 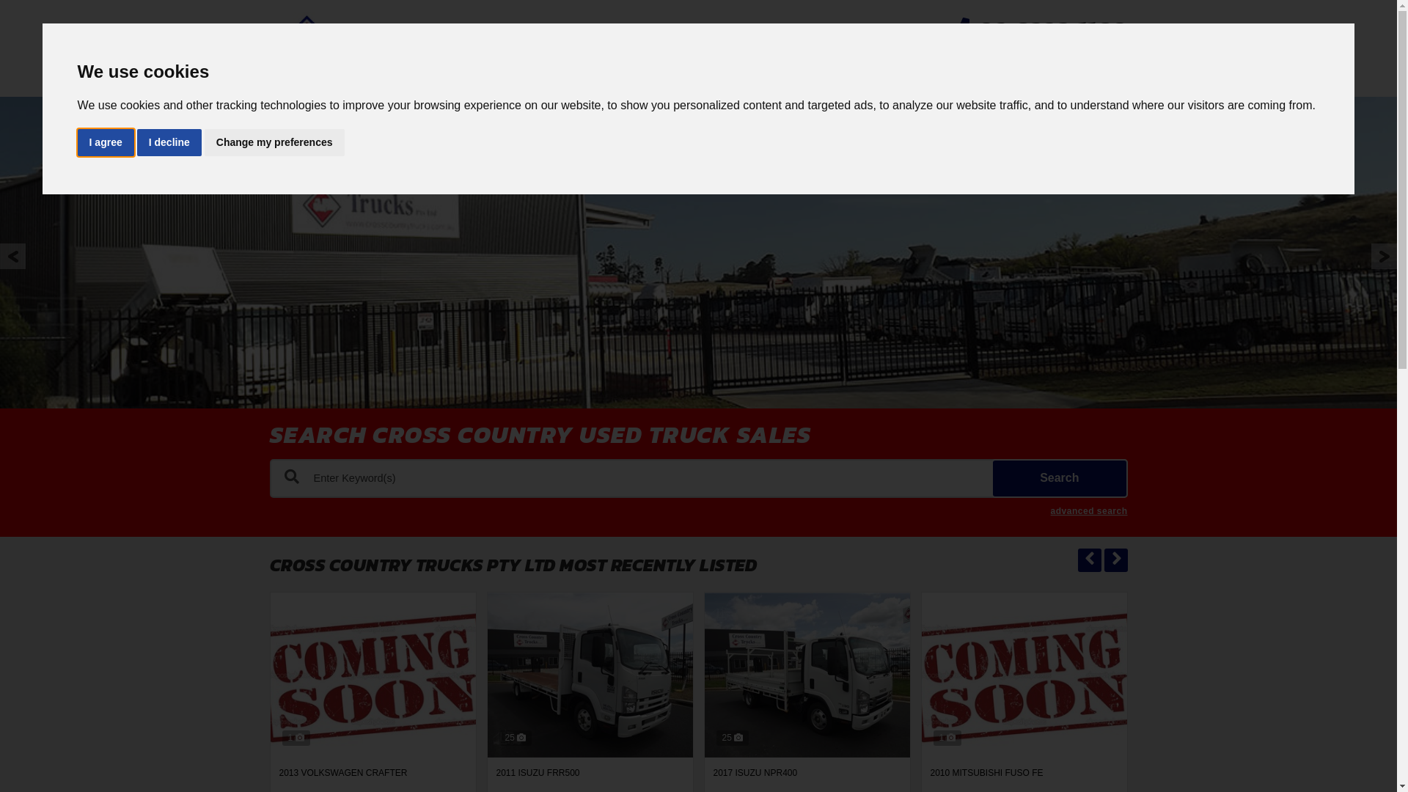 I want to click on CONTACT US, so click(x=1073, y=65).